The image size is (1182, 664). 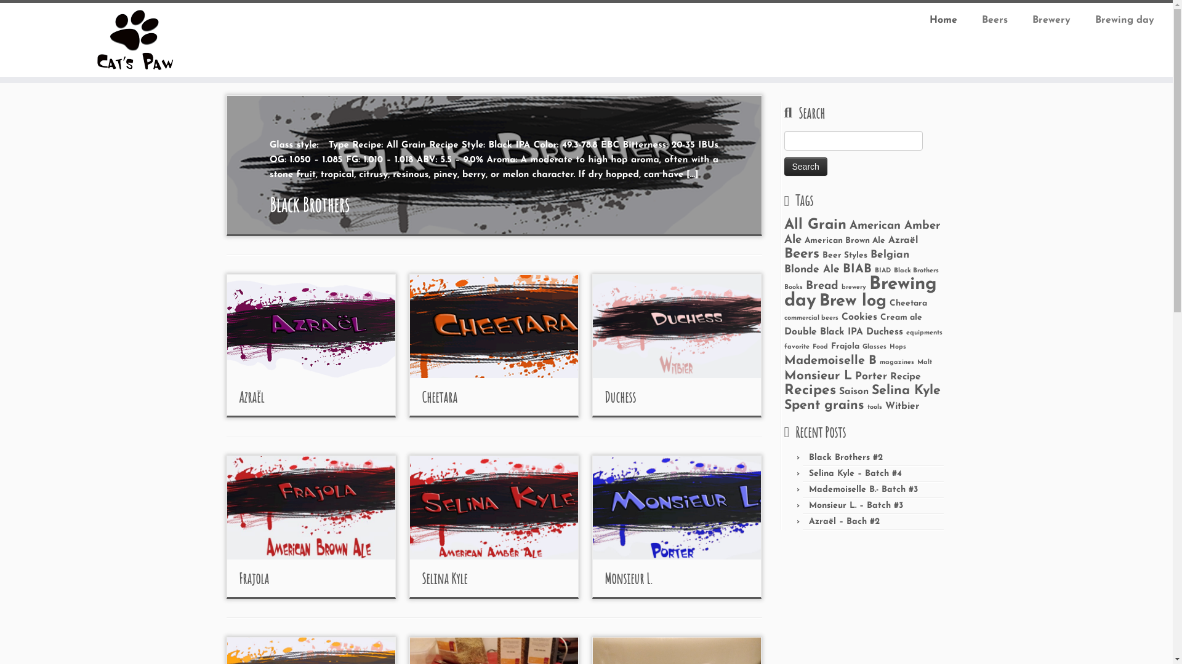 What do you see at coordinates (857, 269) in the screenshot?
I see `BIAB` at bounding box center [857, 269].